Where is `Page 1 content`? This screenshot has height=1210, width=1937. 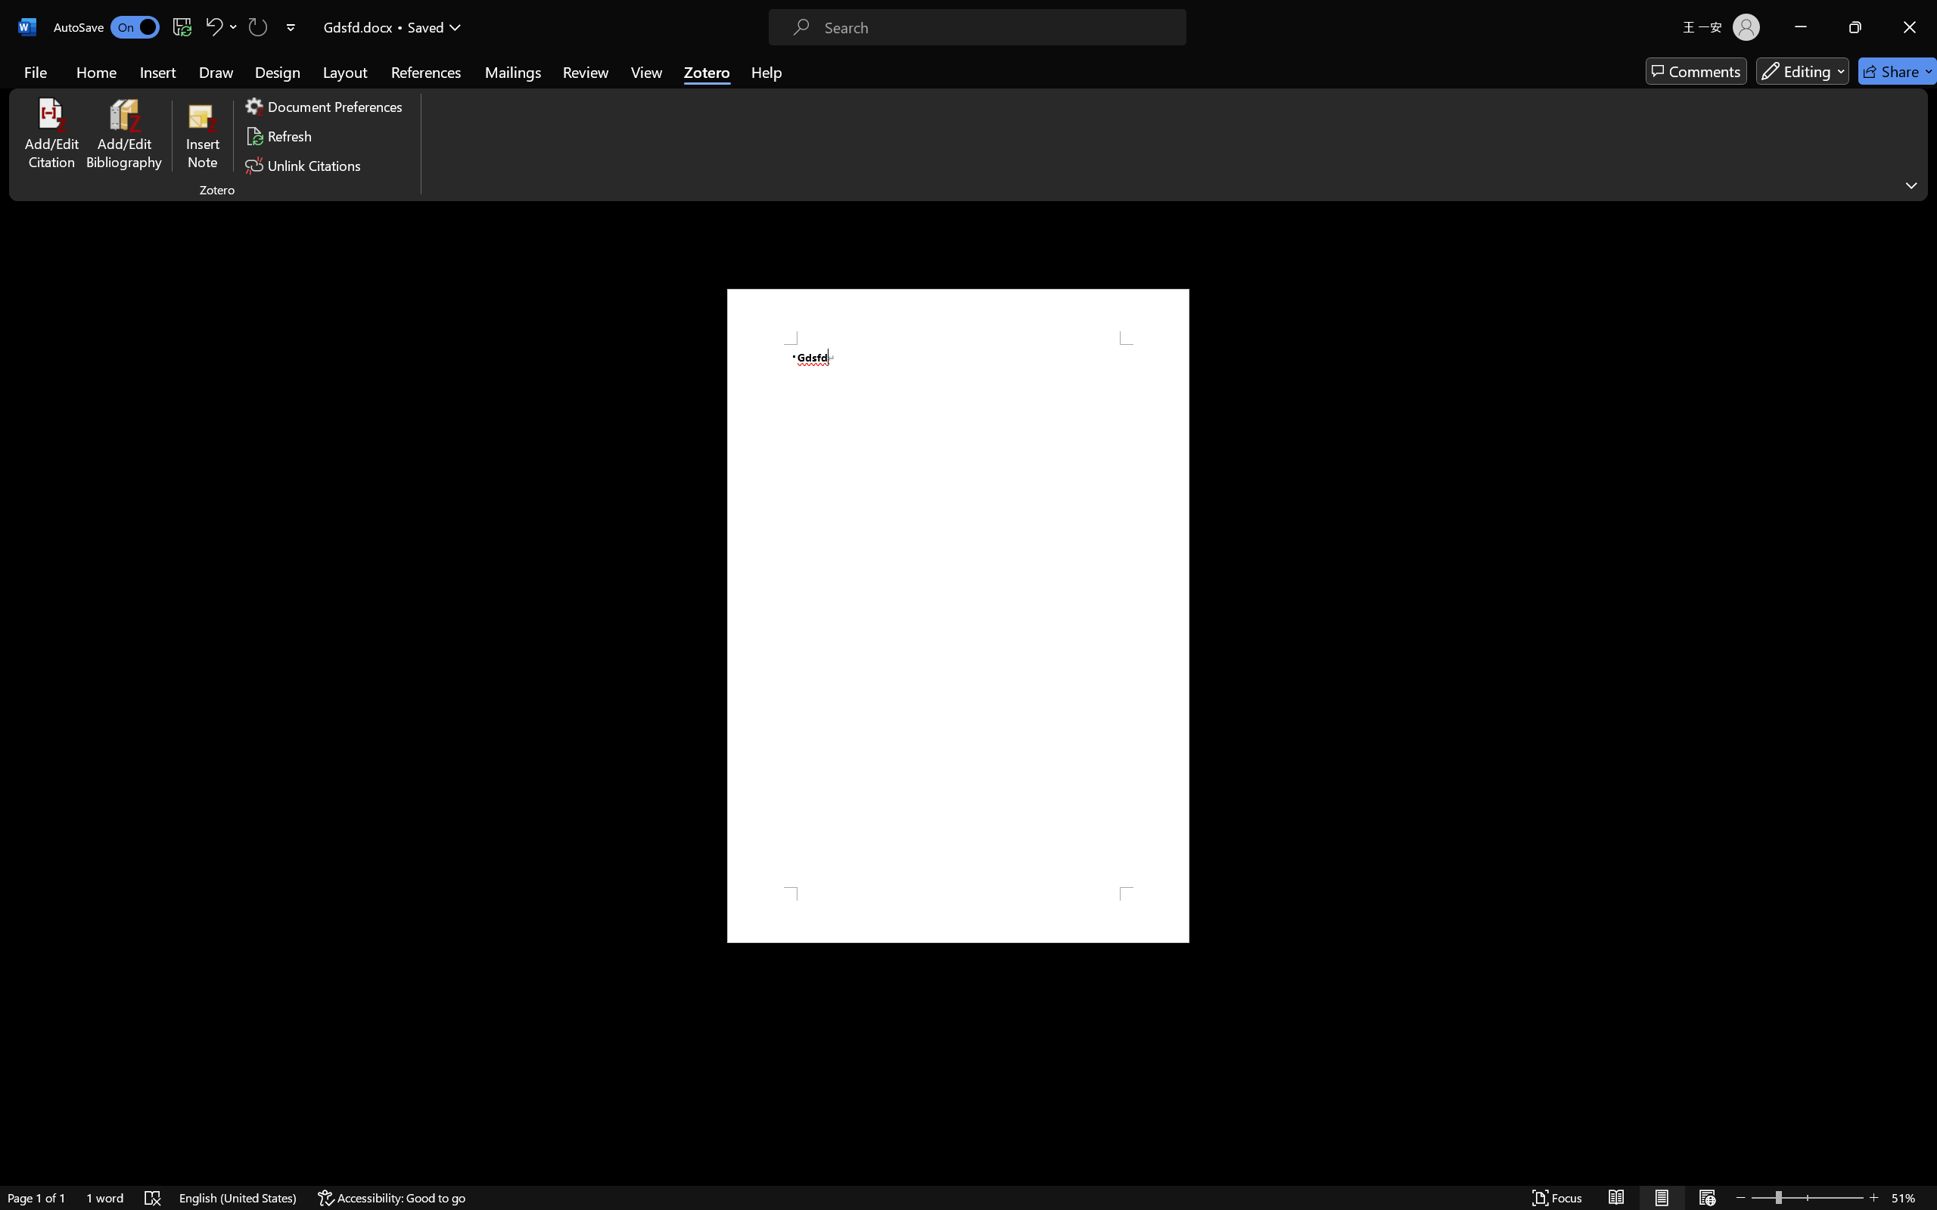
Page 1 content is located at coordinates (958, 616).